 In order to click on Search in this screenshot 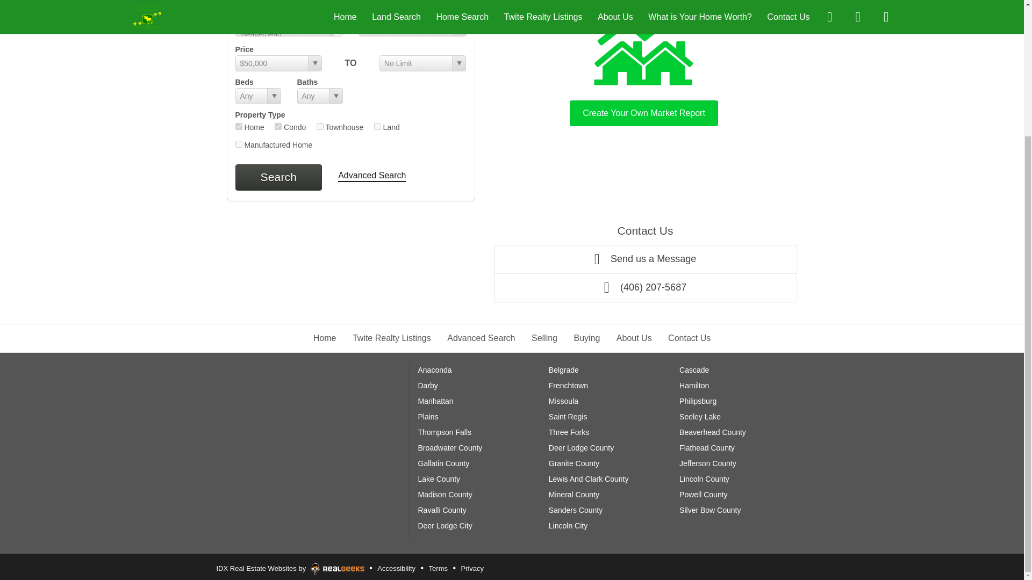, I will do `click(278, 177)`.